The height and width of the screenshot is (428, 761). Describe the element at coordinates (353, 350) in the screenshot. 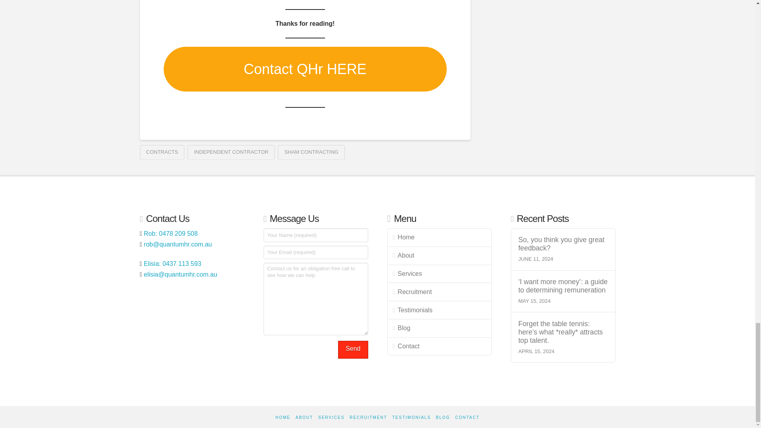

I see `Send` at that location.